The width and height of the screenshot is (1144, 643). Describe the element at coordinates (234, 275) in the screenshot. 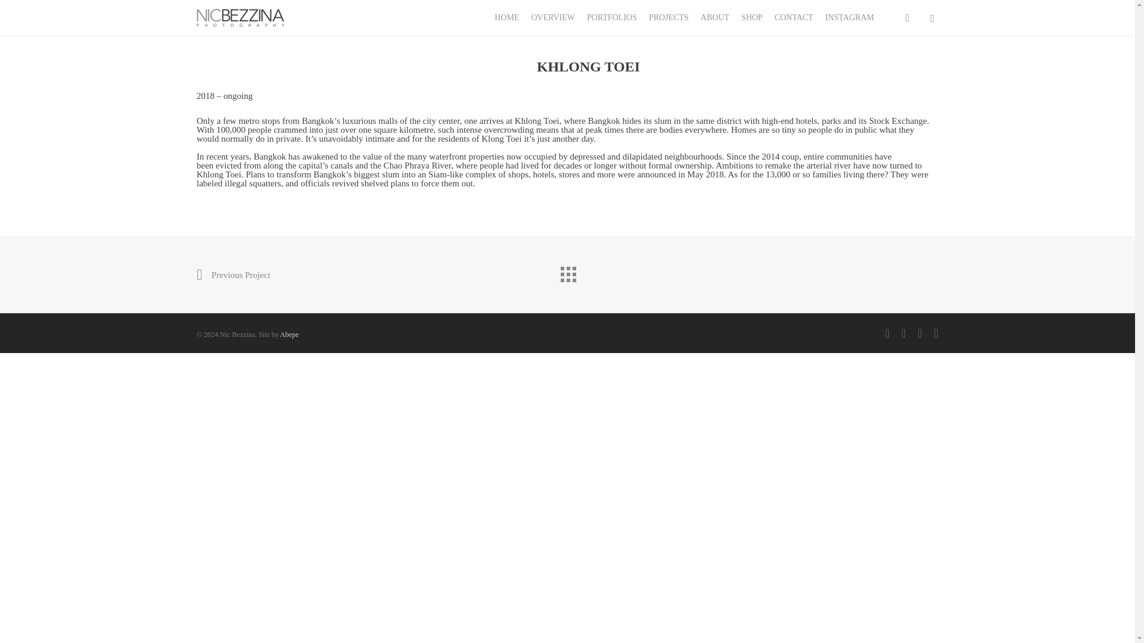

I see `Previous Project` at that location.